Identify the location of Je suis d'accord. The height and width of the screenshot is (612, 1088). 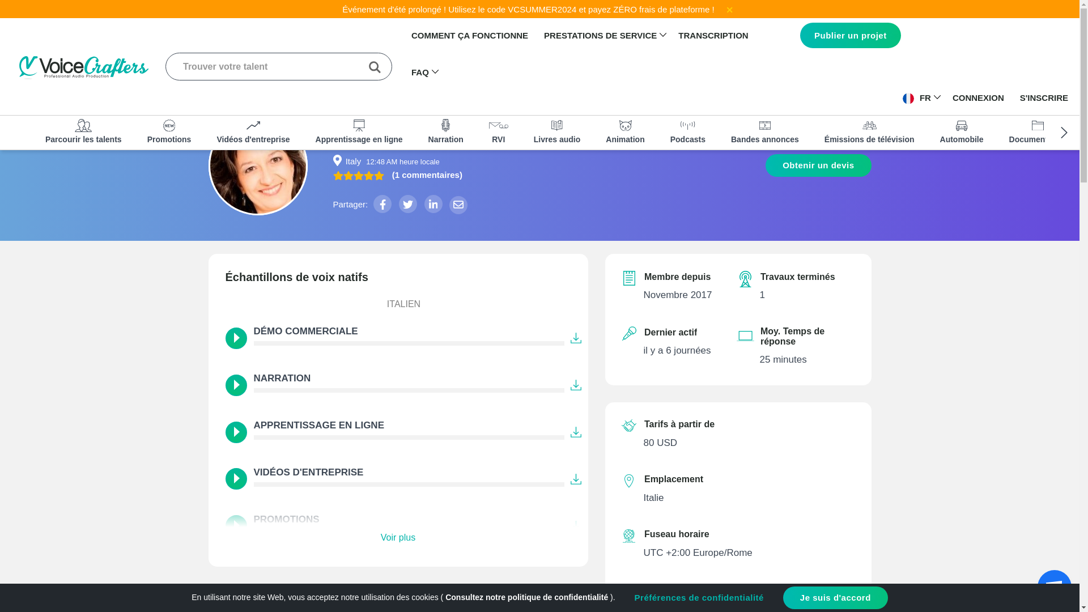
(835, 597).